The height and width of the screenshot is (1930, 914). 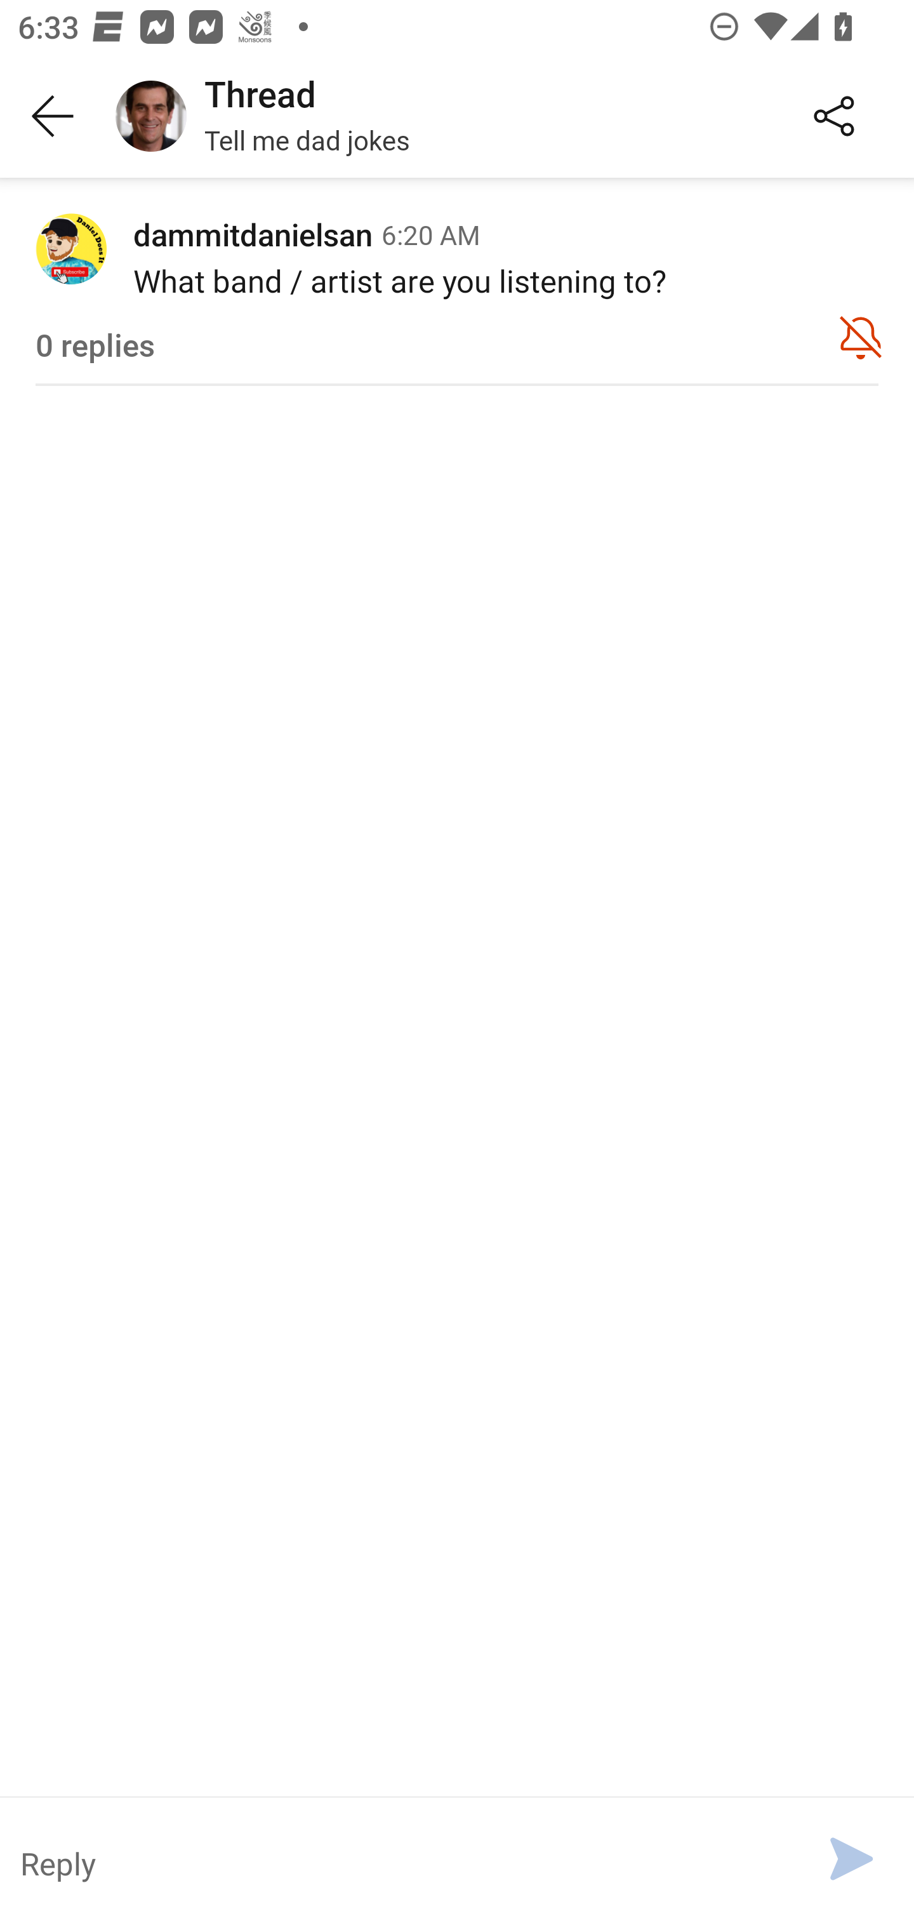 What do you see at coordinates (861, 336) in the screenshot?
I see `Unmute` at bounding box center [861, 336].